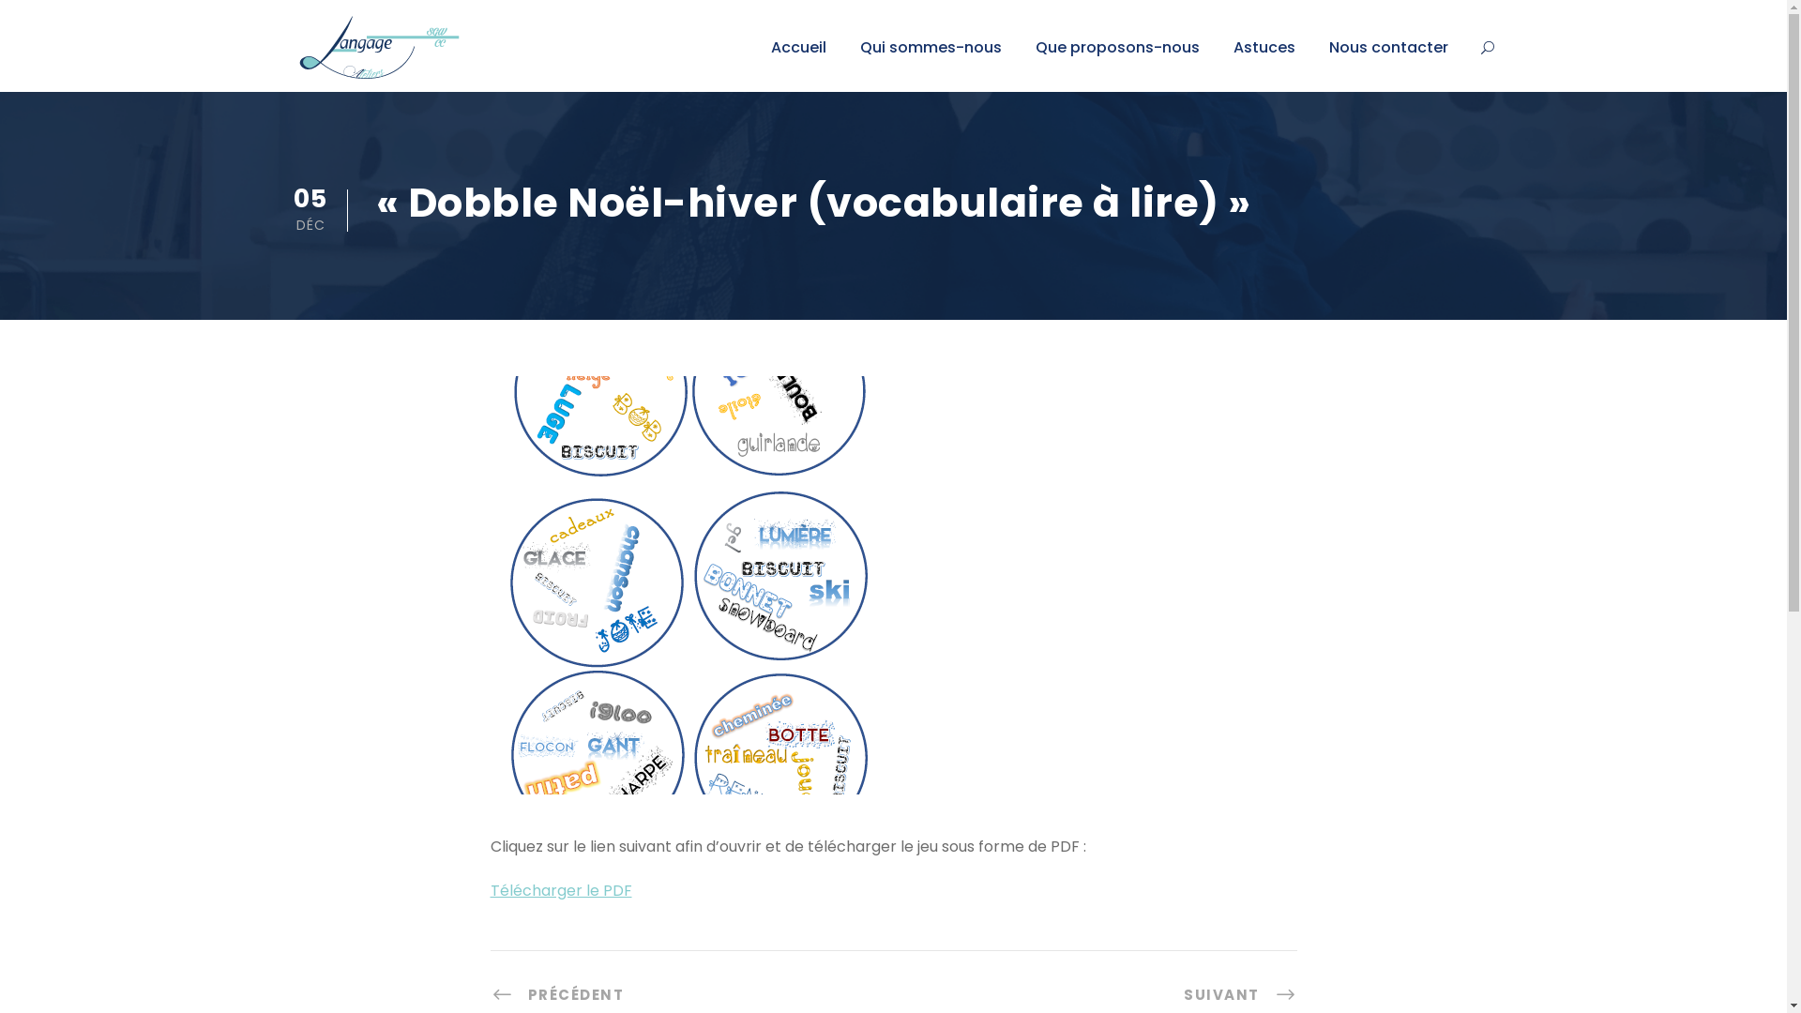 This screenshot has height=1013, width=1801. Describe the element at coordinates (1118, 64) in the screenshot. I see `Que proposons-nous` at that location.